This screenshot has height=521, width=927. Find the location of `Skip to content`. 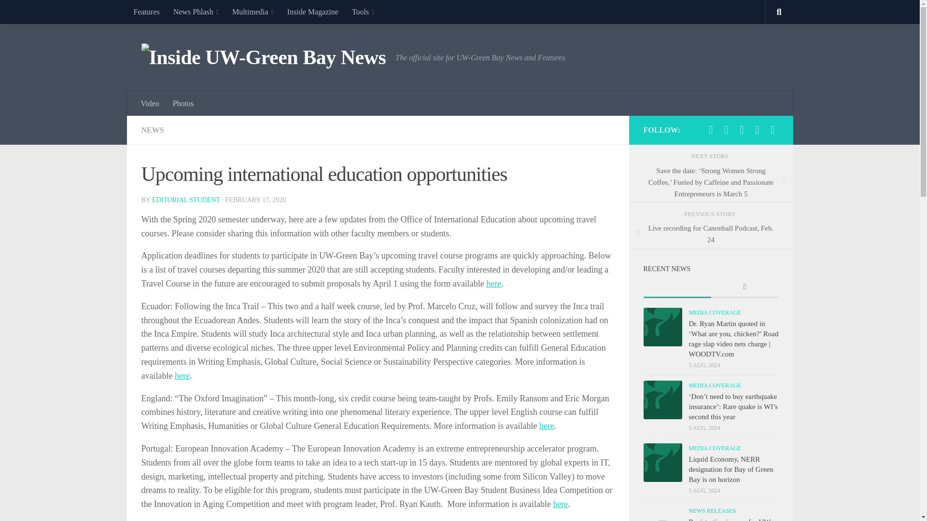

Skip to content is located at coordinates (38, 13).